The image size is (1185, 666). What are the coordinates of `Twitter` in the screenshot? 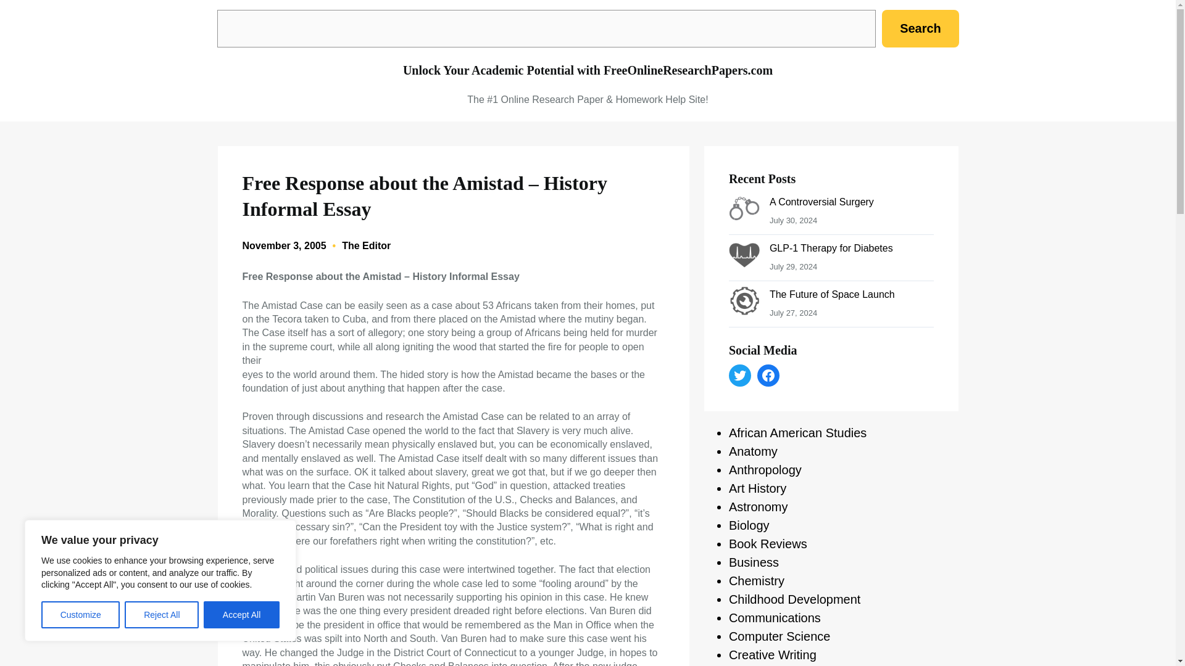 It's located at (739, 375).